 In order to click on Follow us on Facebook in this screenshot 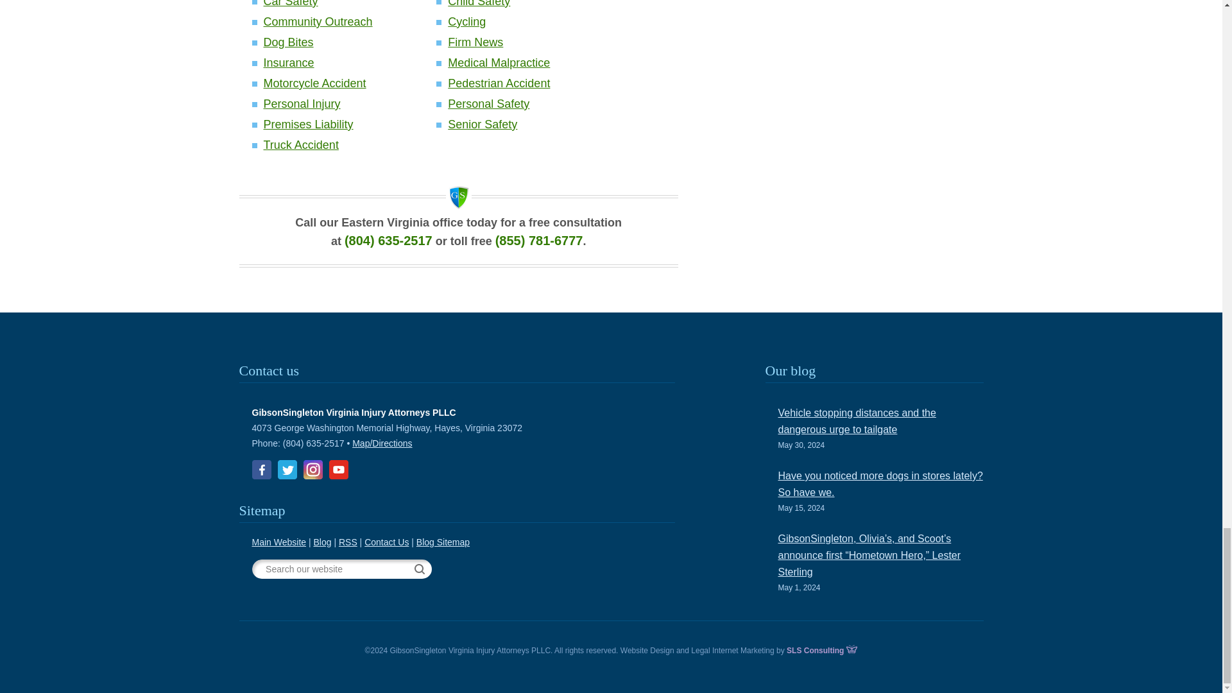, I will do `click(261, 470)`.